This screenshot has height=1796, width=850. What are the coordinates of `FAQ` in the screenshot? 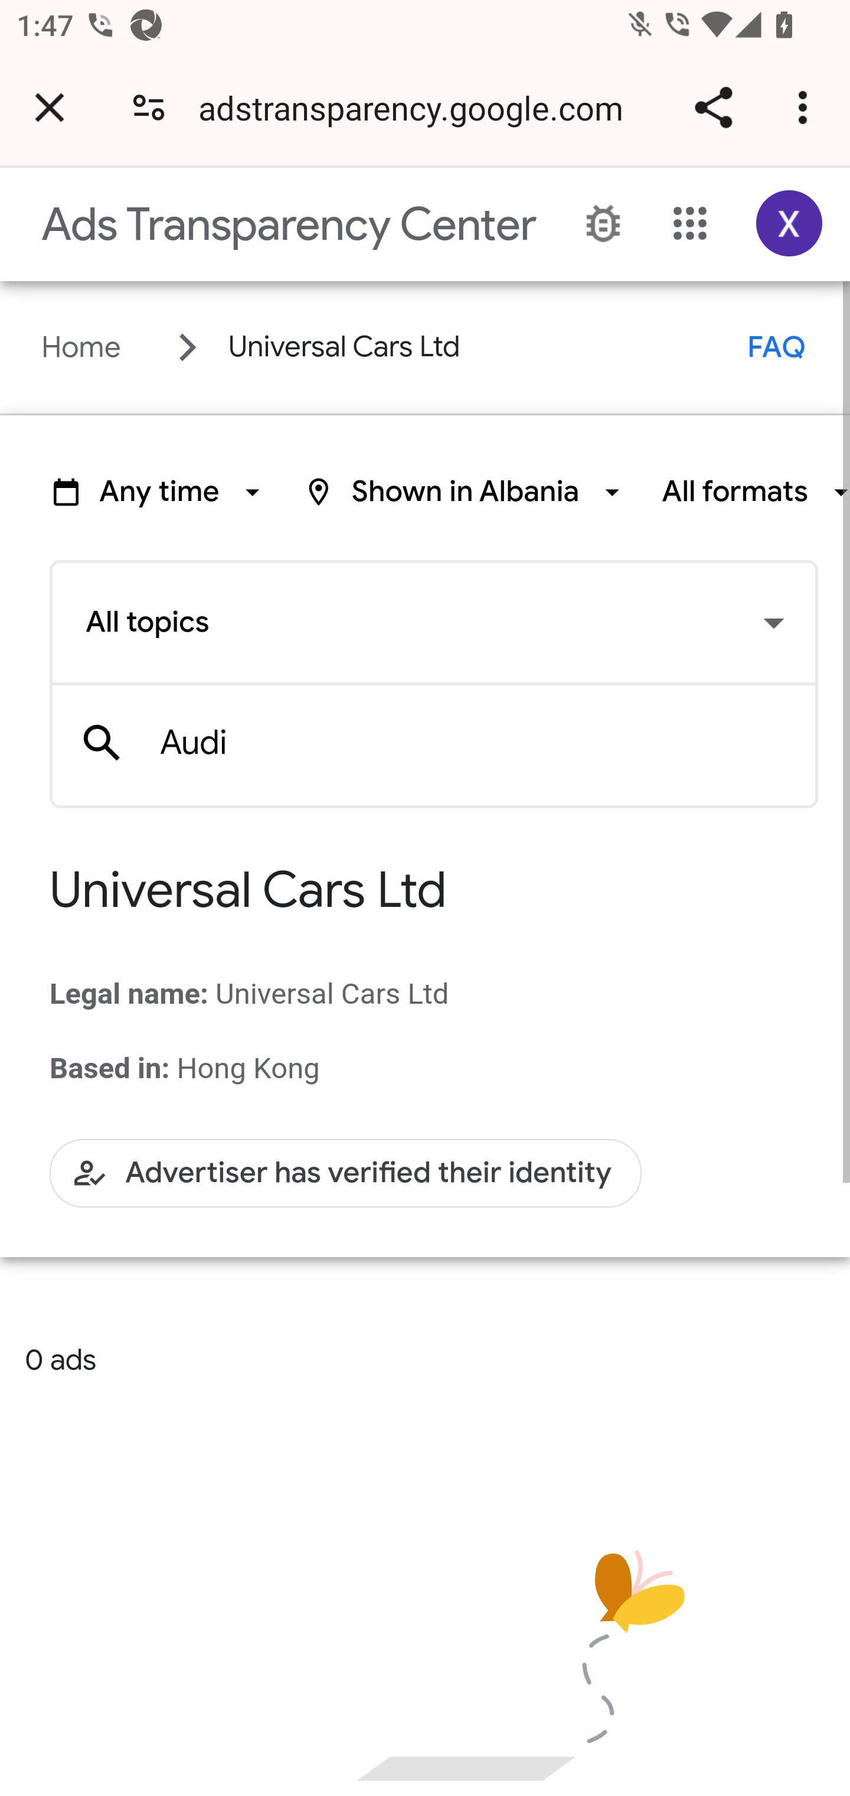 It's located at (776, 347).